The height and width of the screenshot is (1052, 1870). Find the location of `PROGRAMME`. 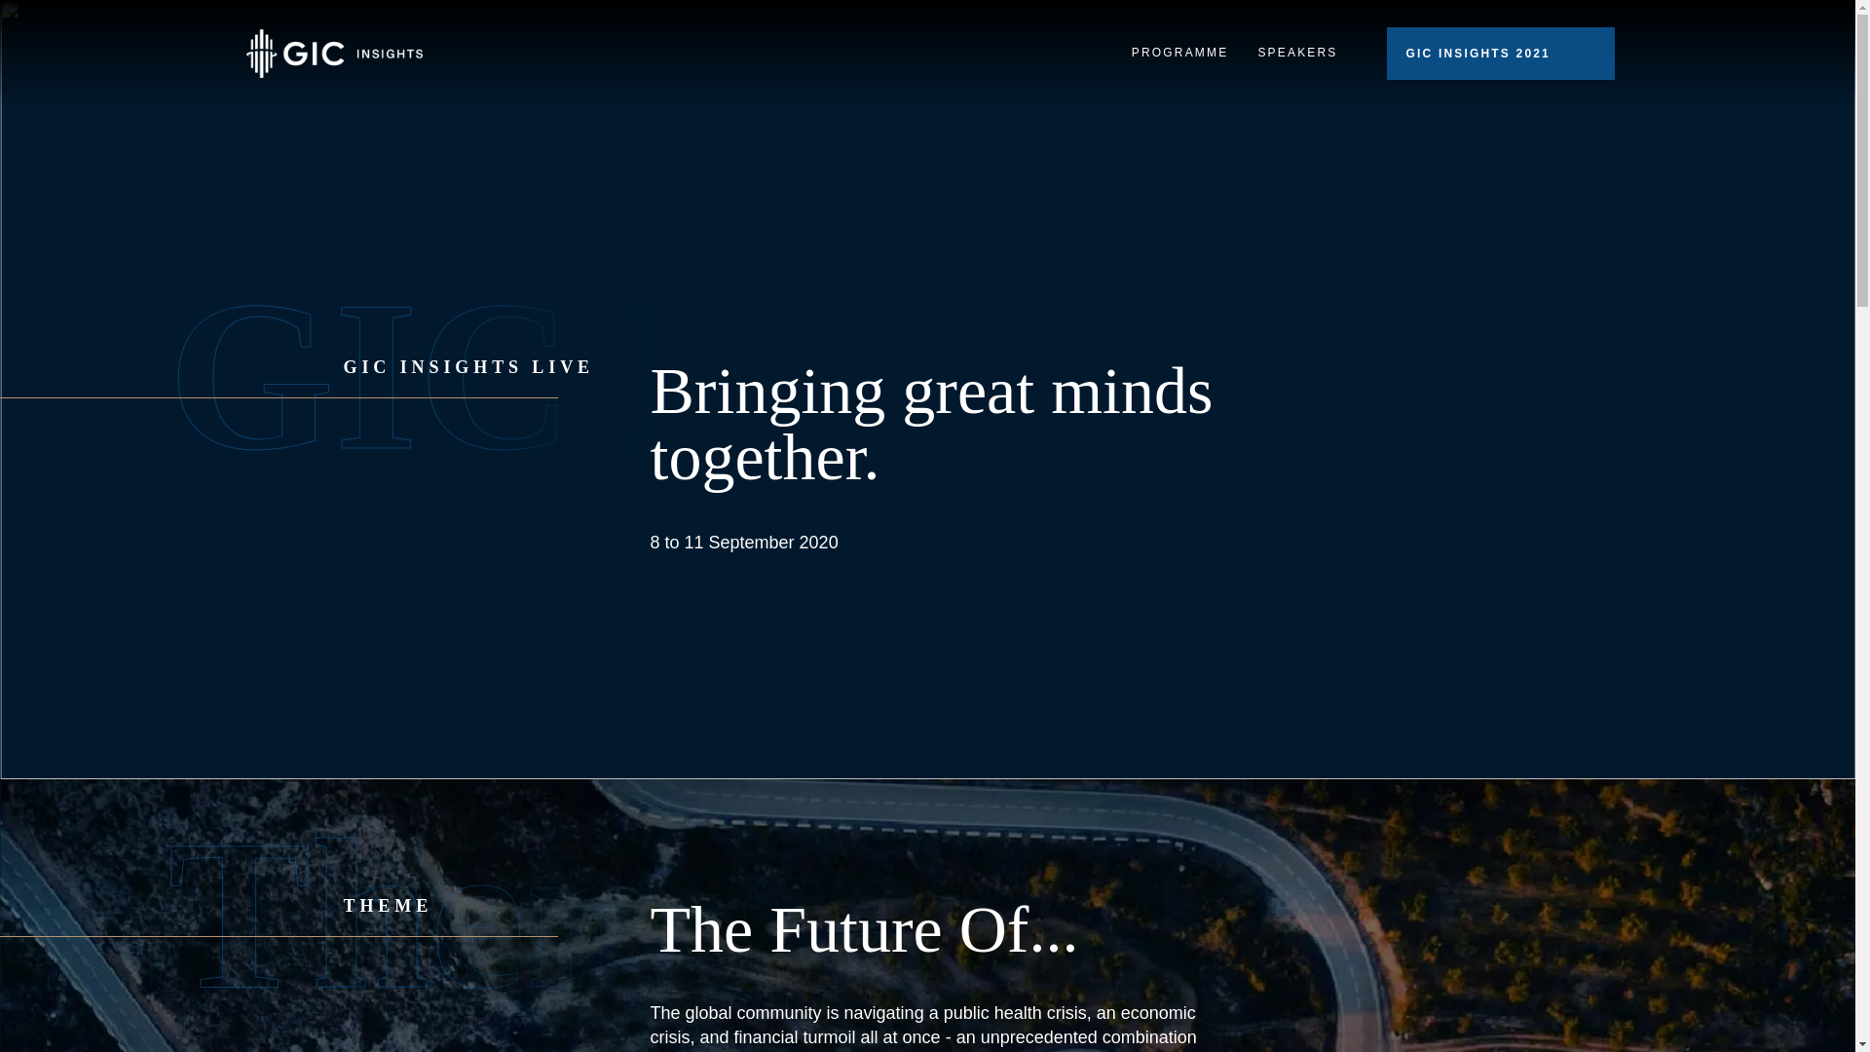

PROGRAMME is located at coordinates (1179, 53).